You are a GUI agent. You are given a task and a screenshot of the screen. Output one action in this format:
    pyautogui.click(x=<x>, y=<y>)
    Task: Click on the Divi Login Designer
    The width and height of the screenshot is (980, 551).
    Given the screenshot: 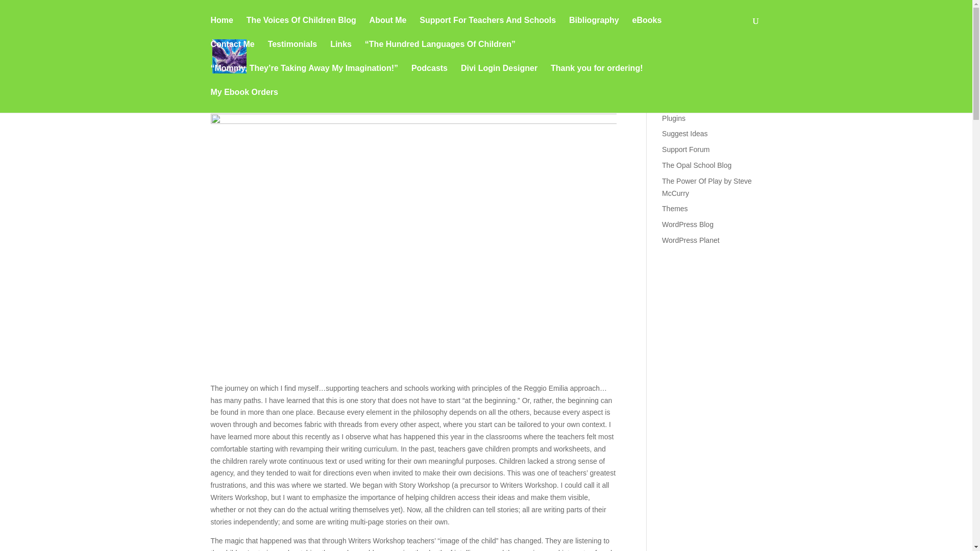 What is the action you would take?
    pyautogui.click(x=499, y=77)
    